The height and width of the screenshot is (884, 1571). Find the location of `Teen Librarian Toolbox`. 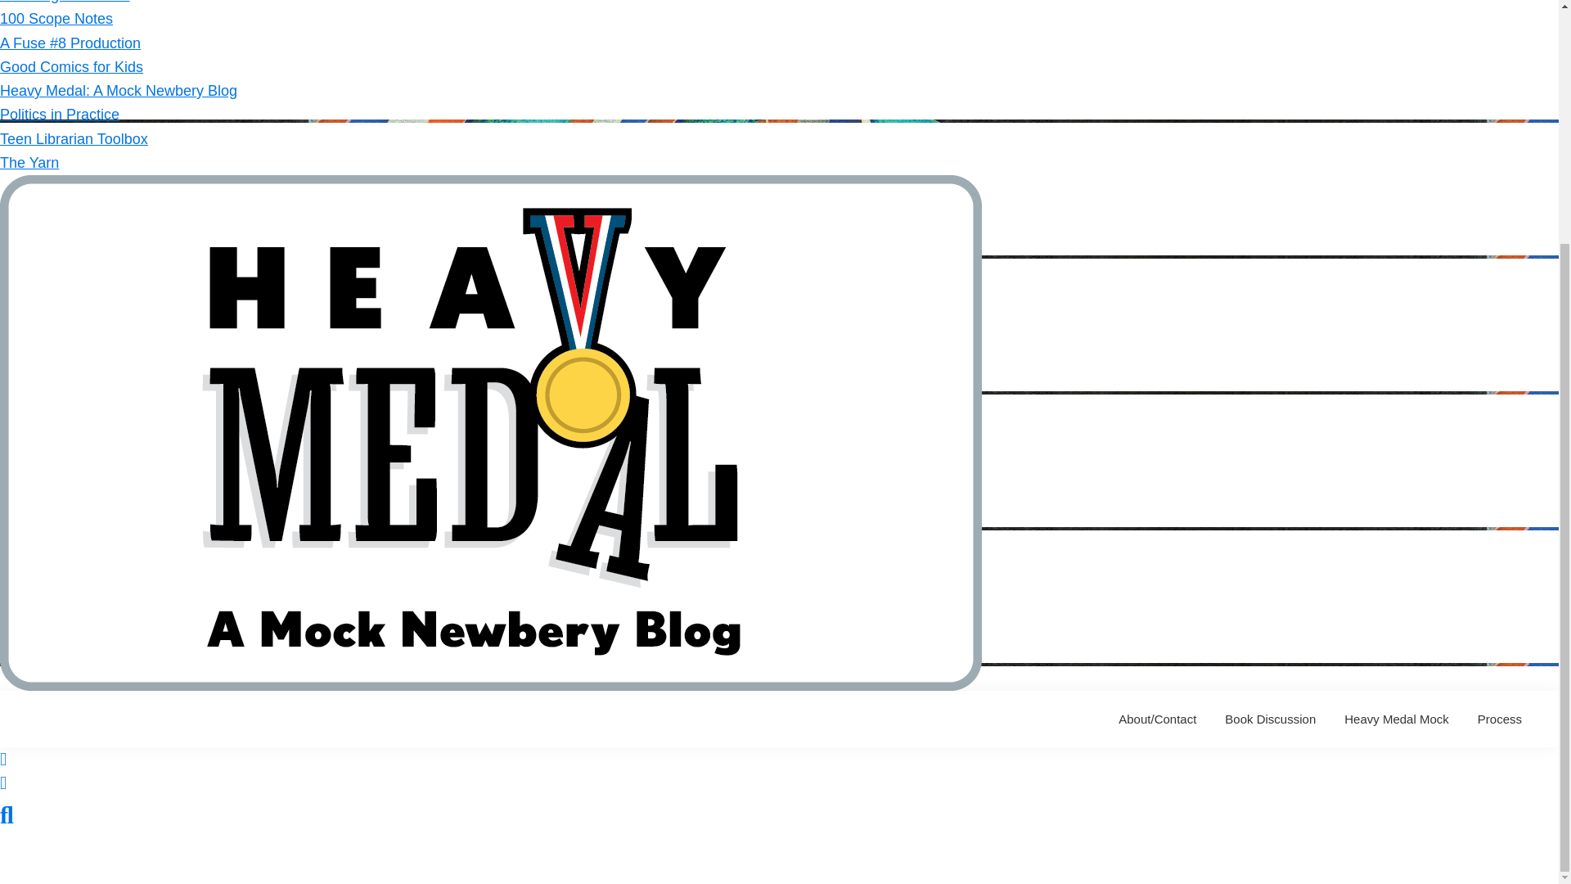

Teen Librarian Toolbox is located at coordinates (74, 139).